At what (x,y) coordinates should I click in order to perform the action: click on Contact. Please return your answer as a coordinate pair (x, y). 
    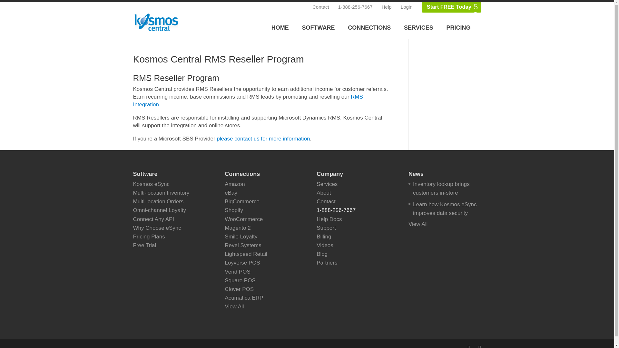
    Looking at the image, I should click on (321, 7).